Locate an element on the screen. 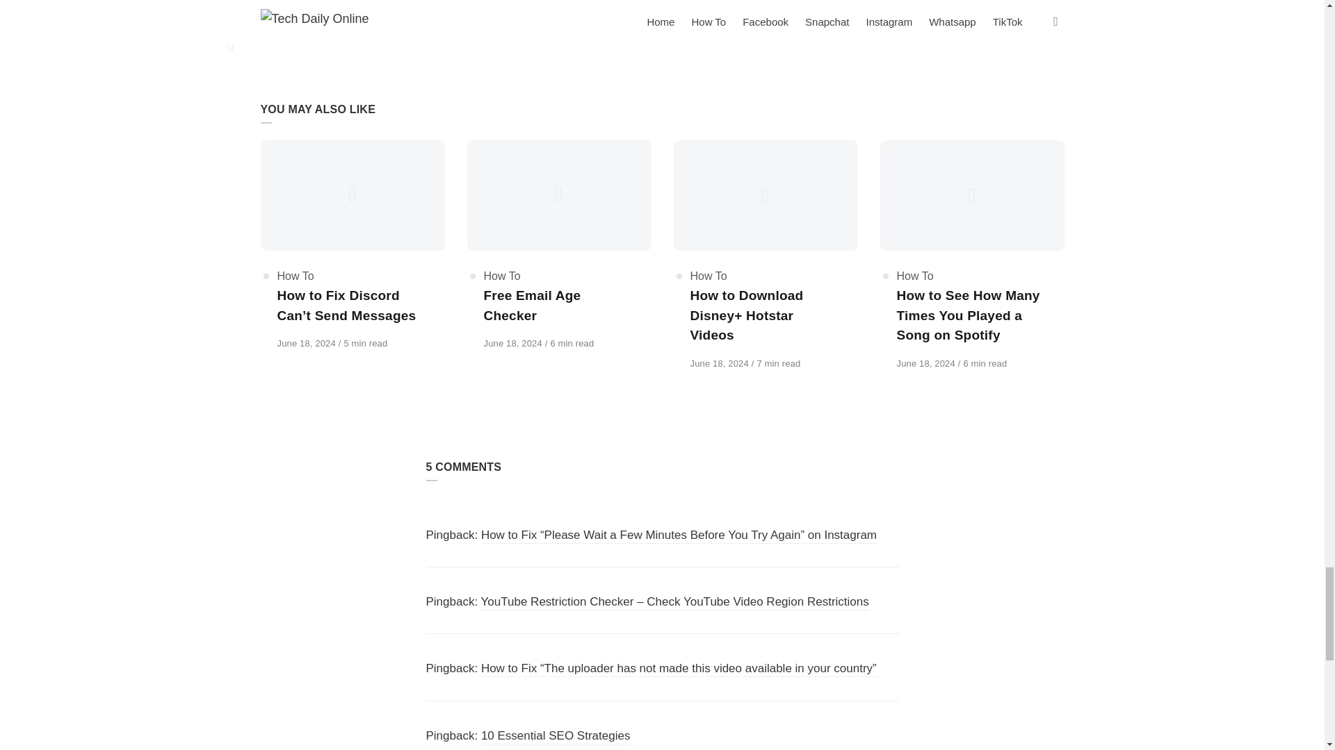 The height and width of the screenshot is (750, 1335). June 18, 2024 is located at coordinates (307, 343).